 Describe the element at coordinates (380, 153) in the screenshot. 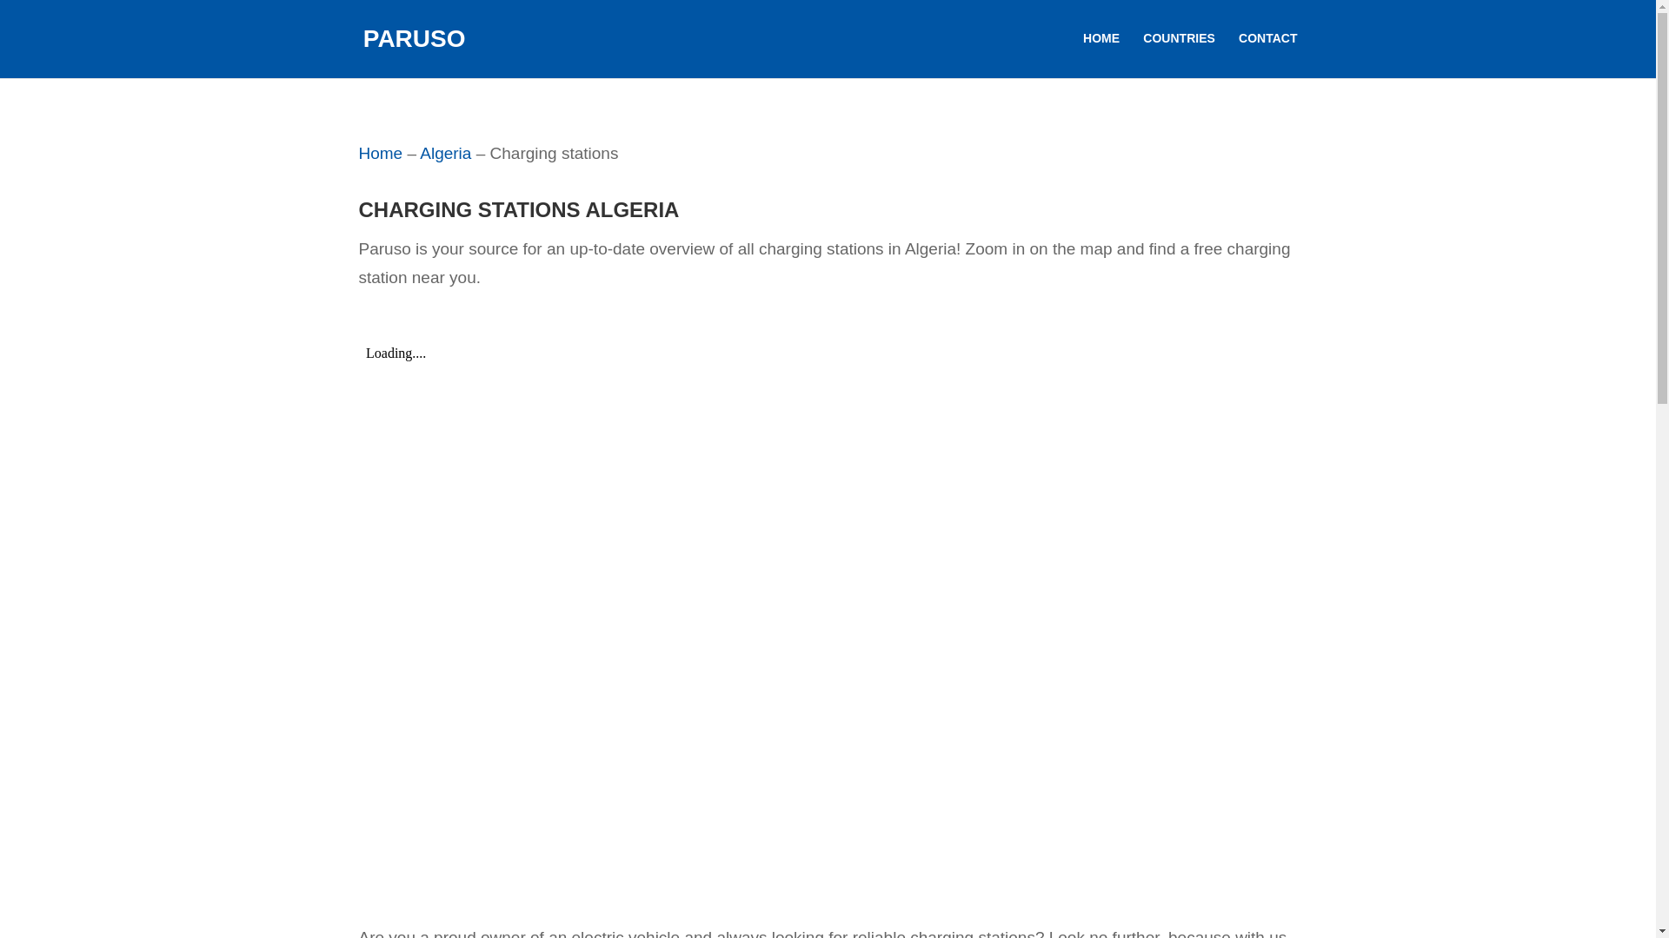

I see `Home` at that location.